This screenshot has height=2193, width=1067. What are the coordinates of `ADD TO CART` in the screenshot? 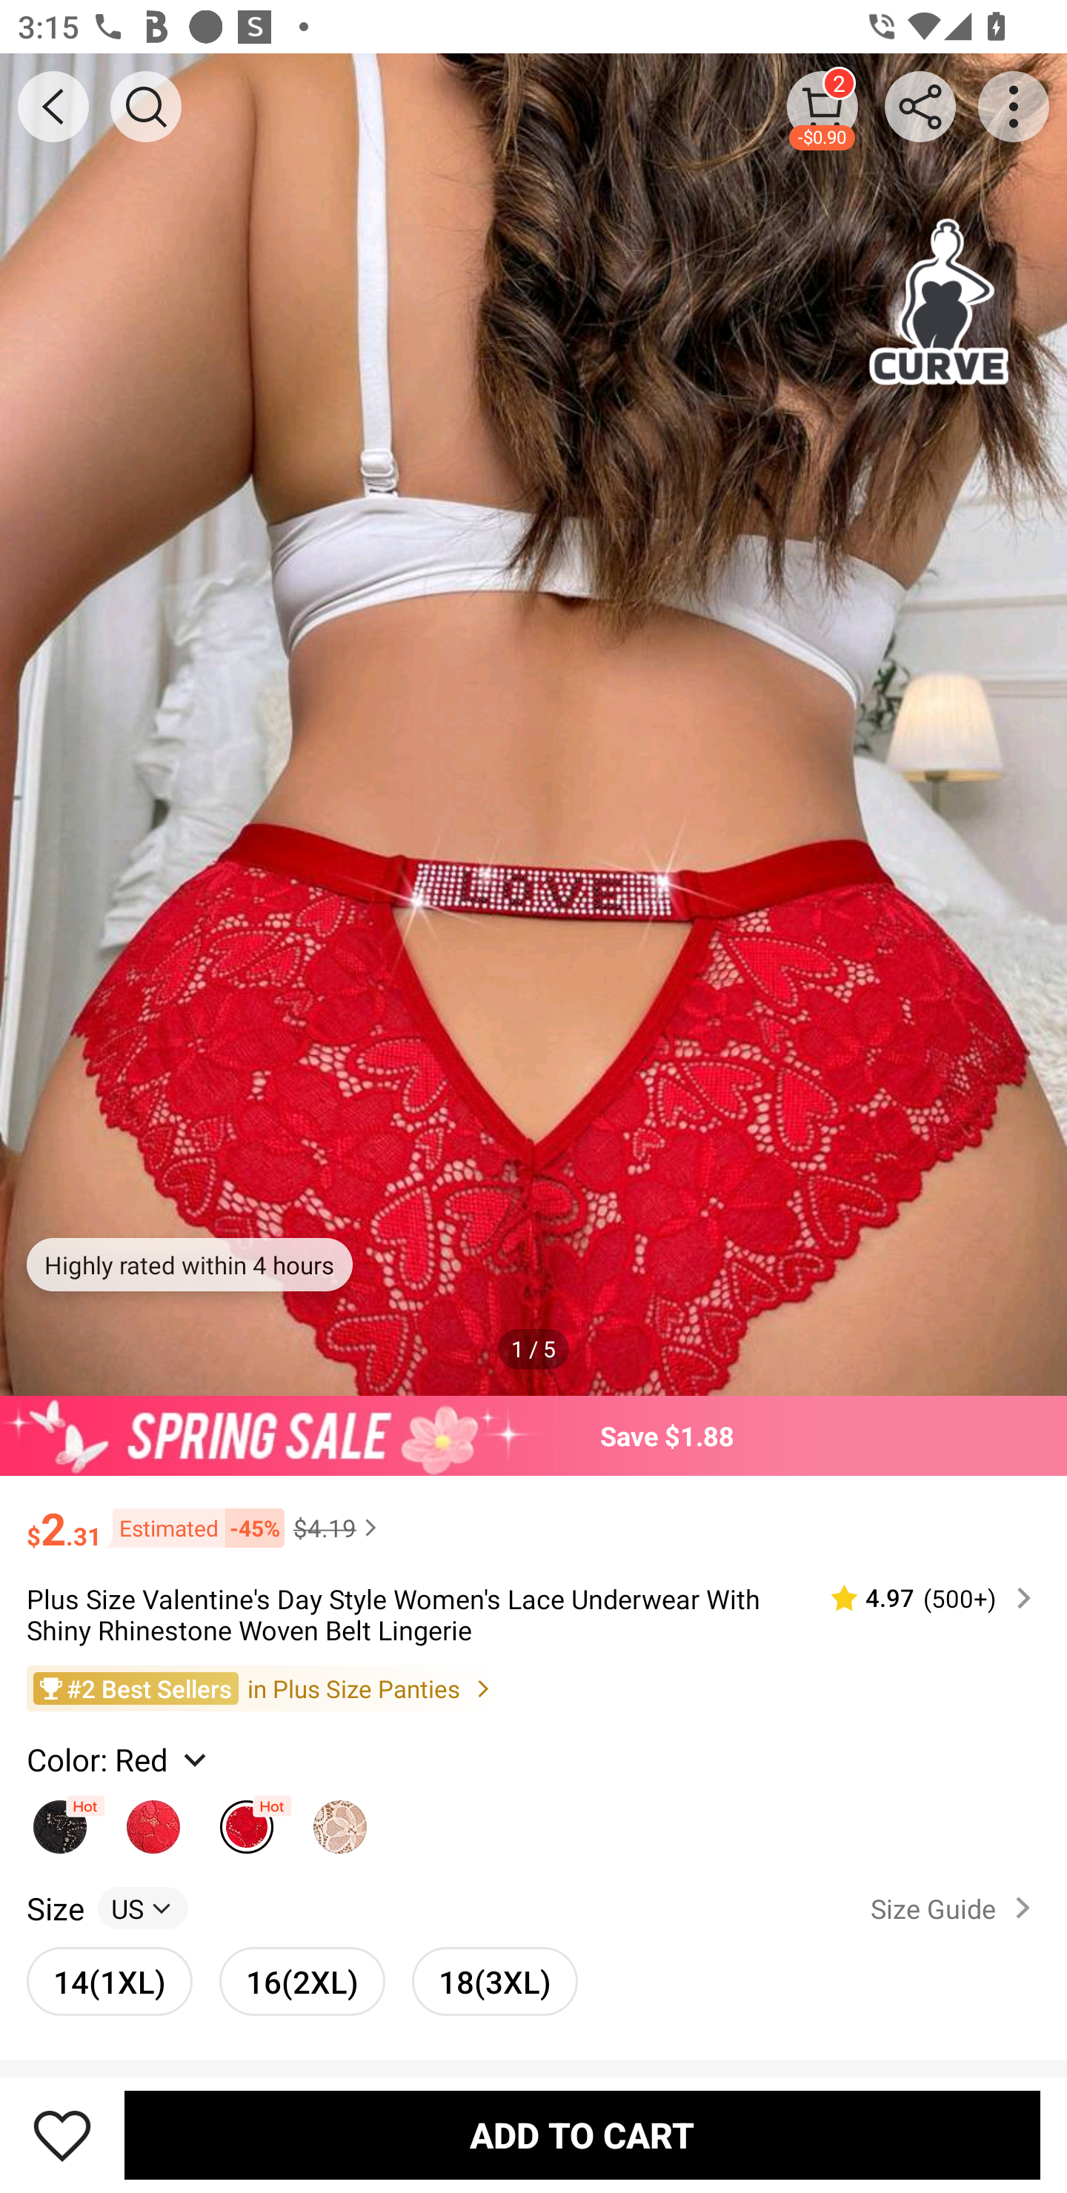 It's located at (582, 2134).